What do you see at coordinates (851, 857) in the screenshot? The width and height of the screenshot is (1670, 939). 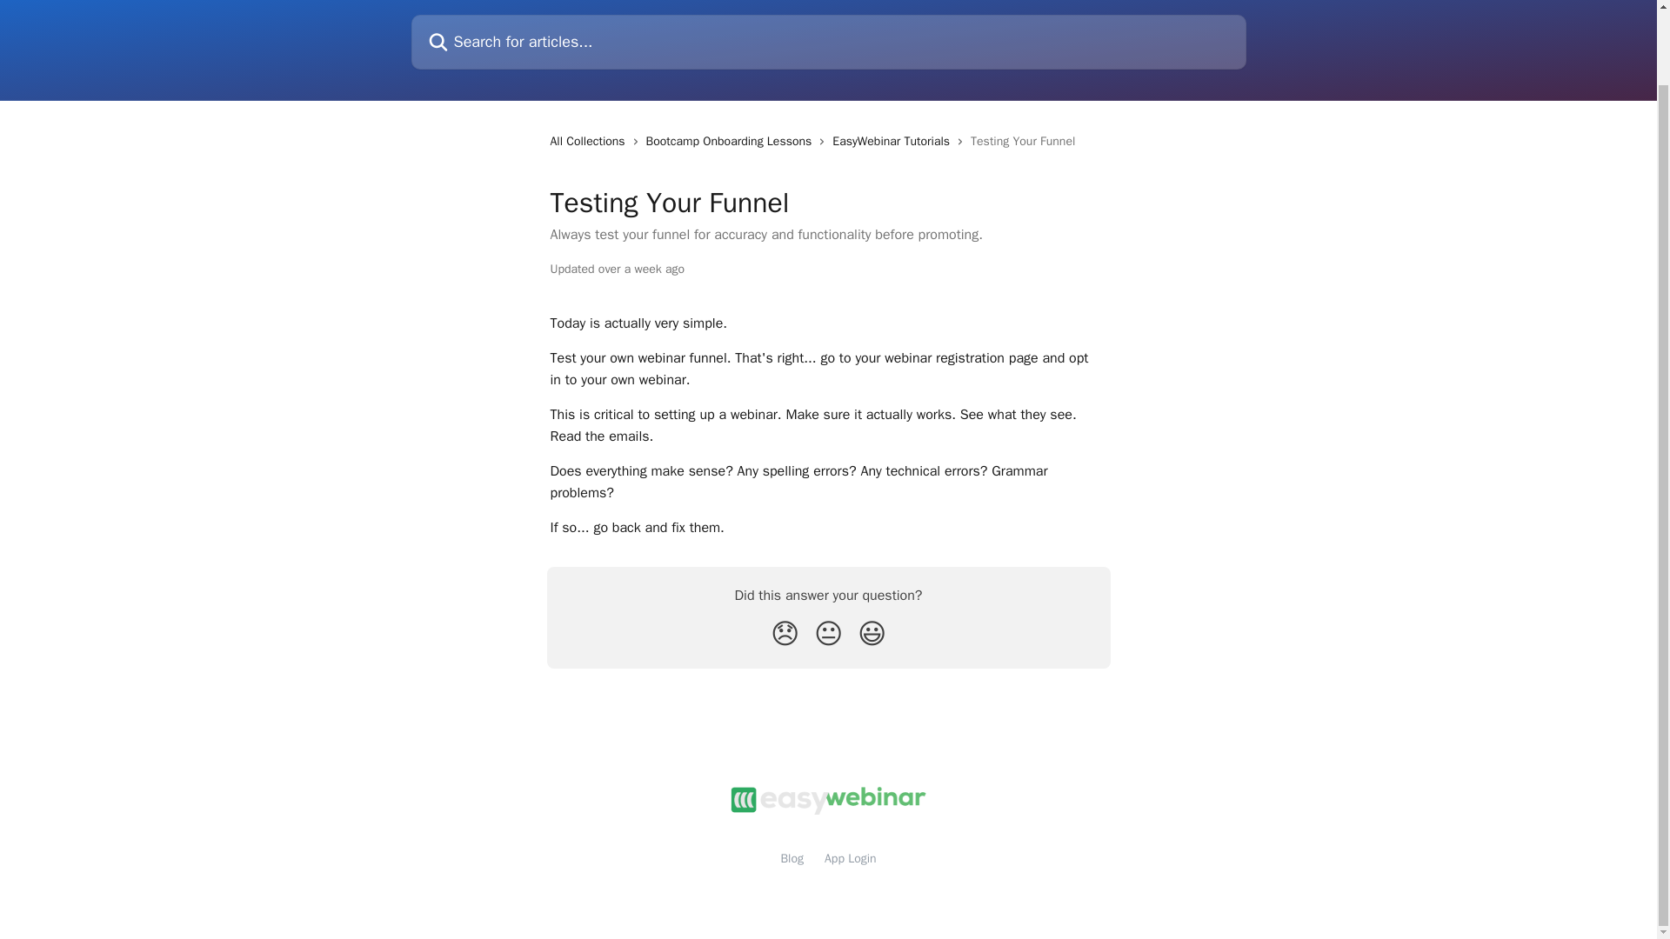 I see `App Login` at bounding box center [851, 857].